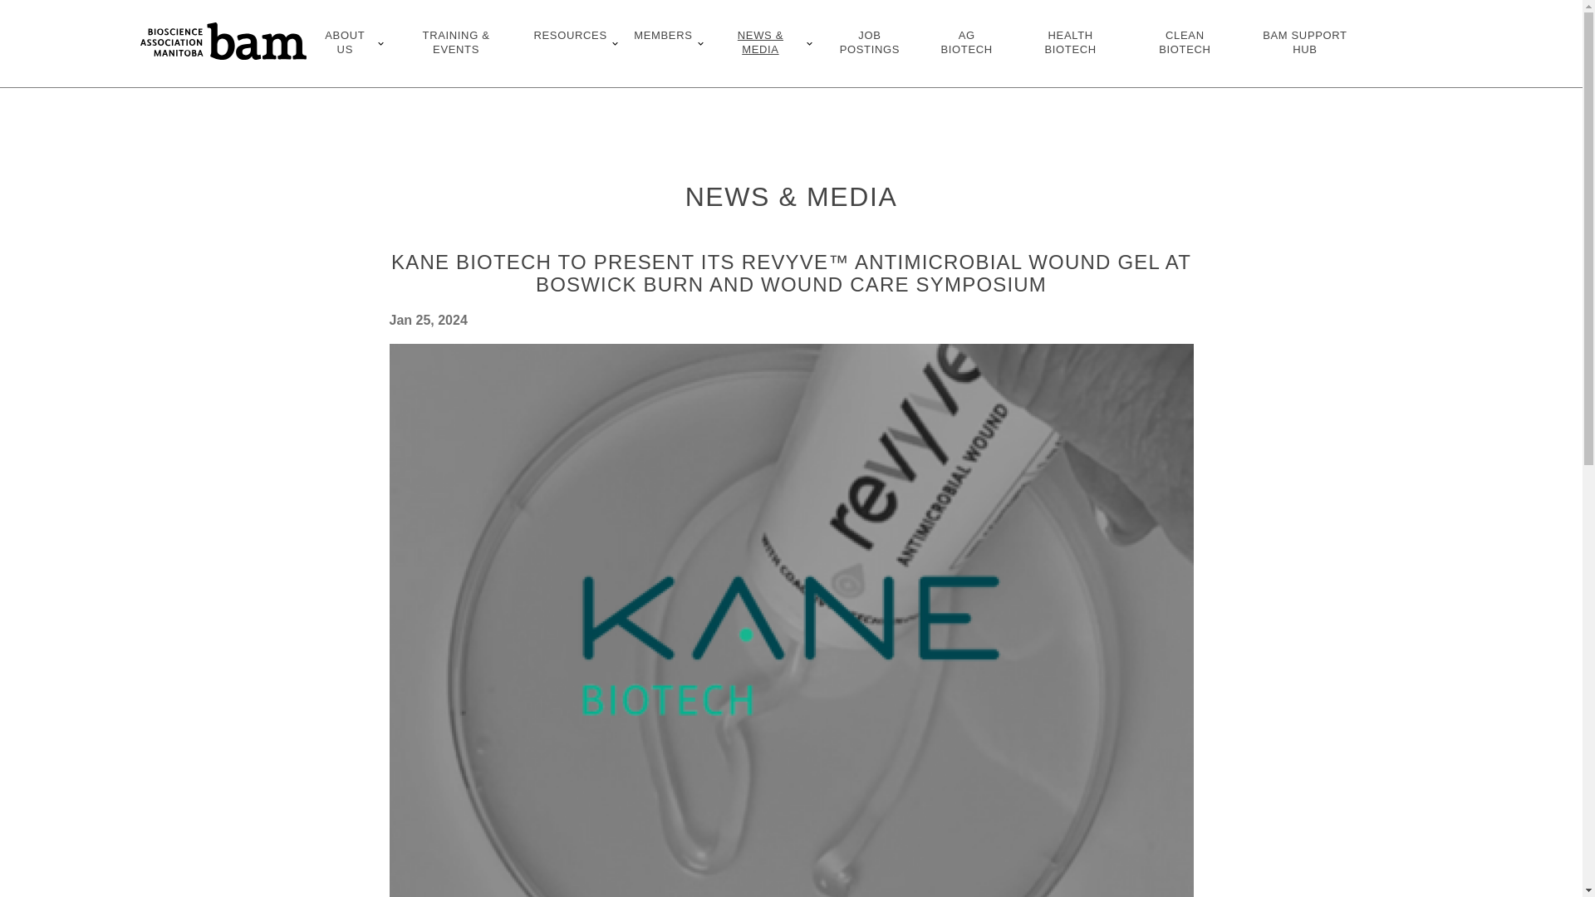 Image resolution: width=1595 pixels, height=897 pixels. I want to click on CLEAN BIOTECH, so click(1185, 43).